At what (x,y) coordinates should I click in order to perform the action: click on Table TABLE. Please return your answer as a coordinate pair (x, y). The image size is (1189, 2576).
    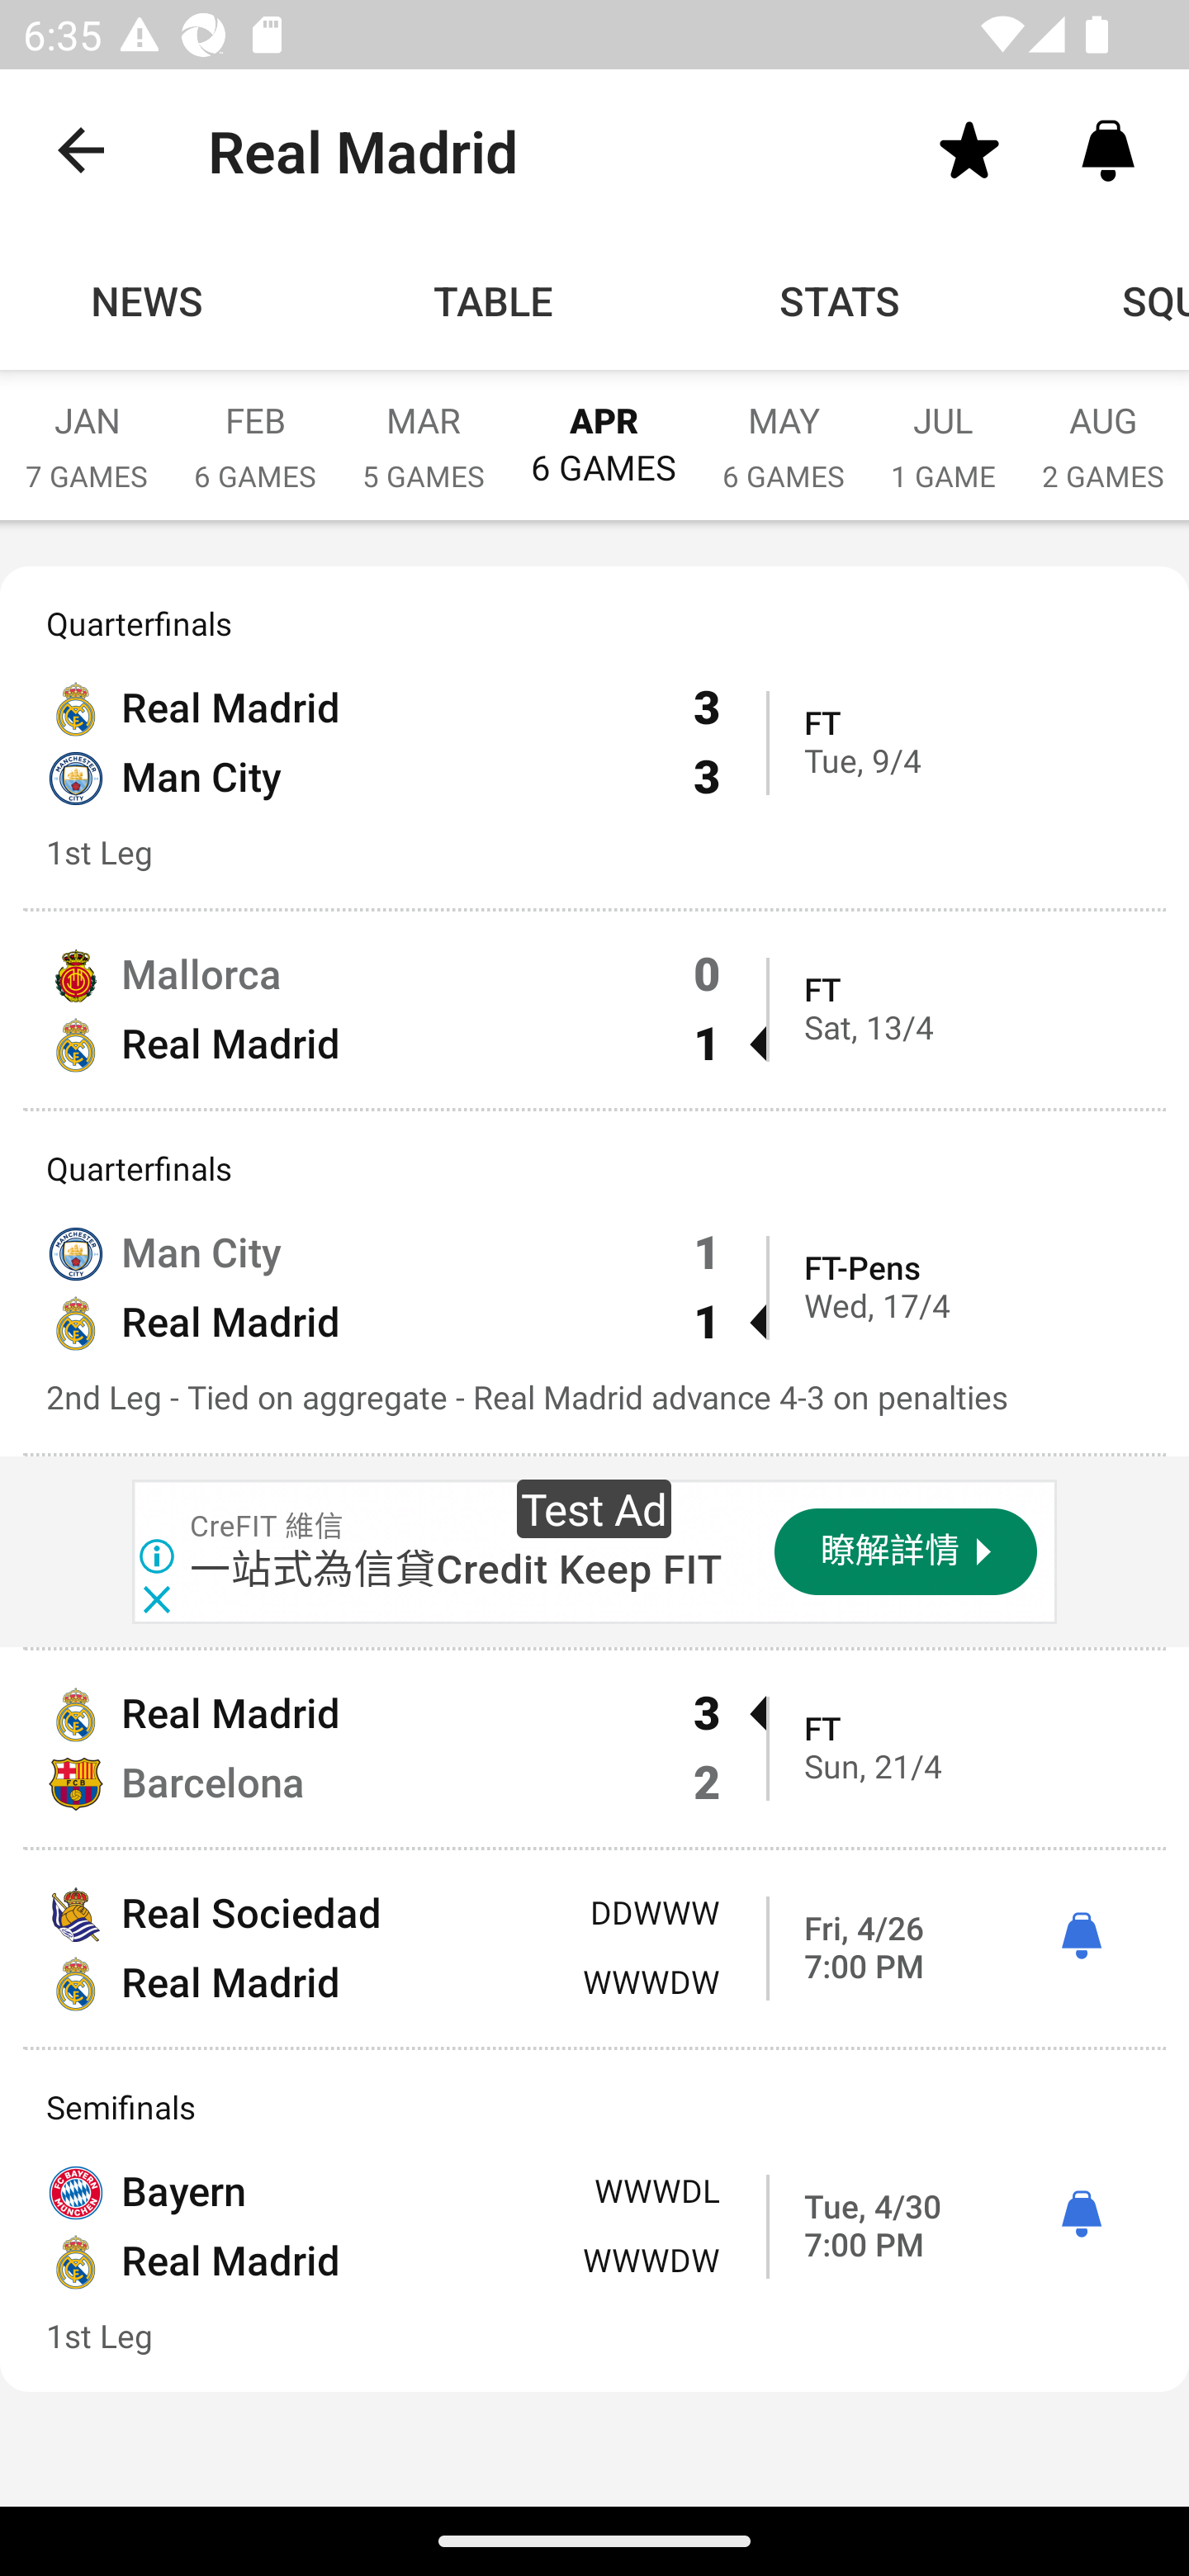
    Looking at the image, I should click on (493, 301).